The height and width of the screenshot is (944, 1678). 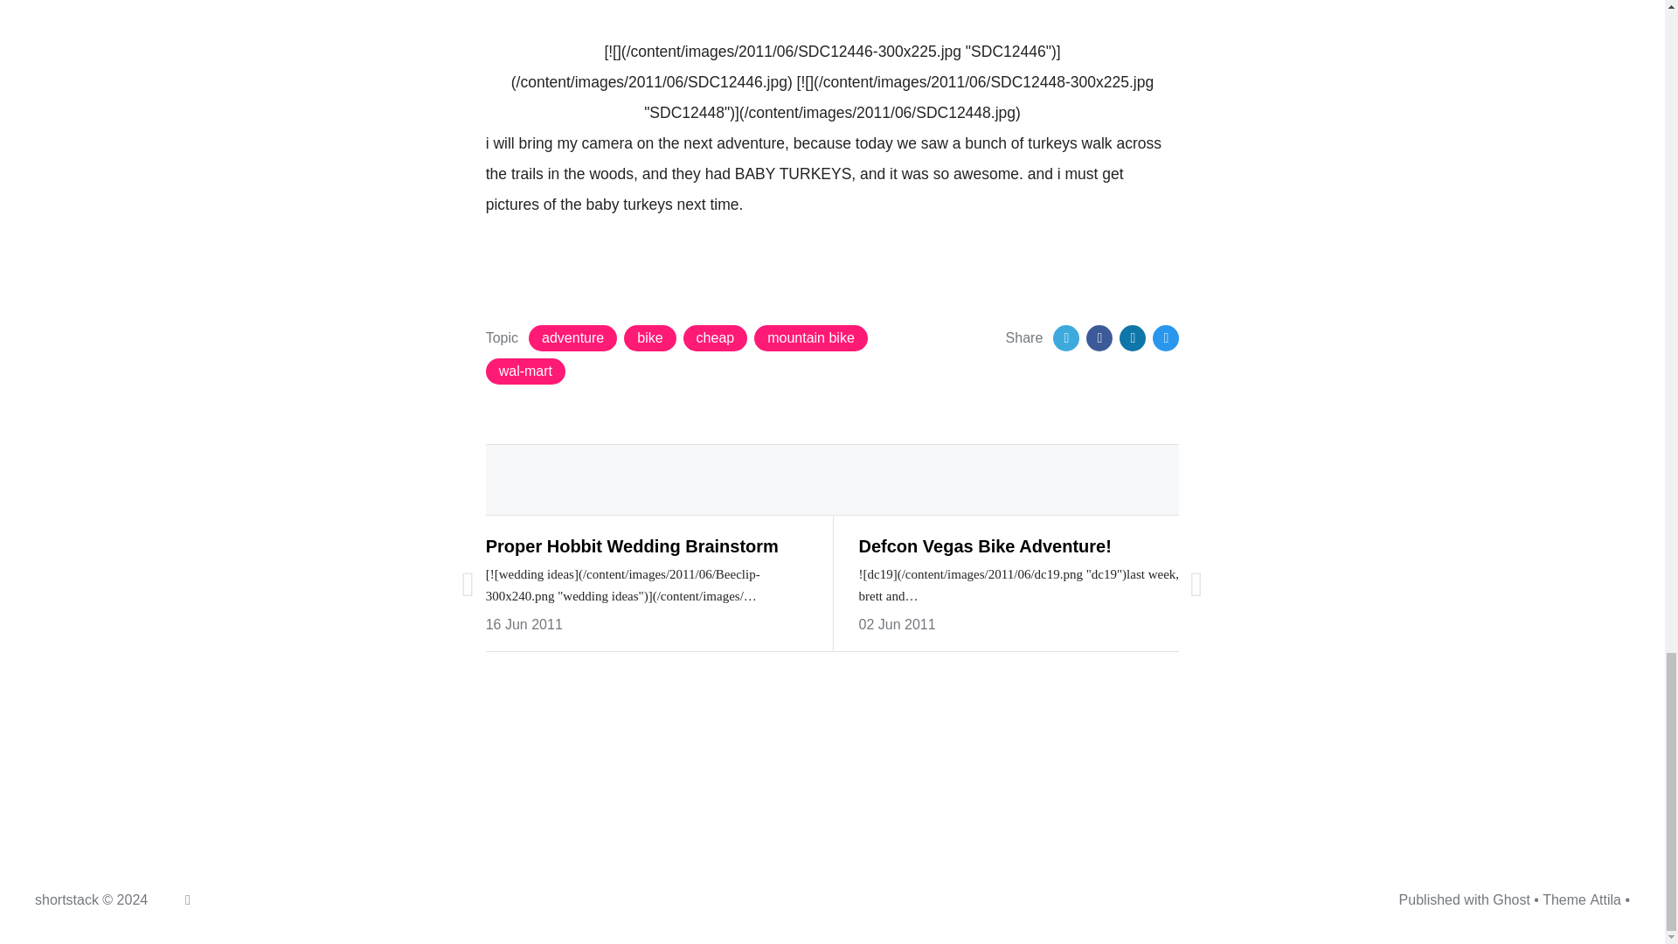 I want to click on LinkedIn, so click(x=1133, y=337).